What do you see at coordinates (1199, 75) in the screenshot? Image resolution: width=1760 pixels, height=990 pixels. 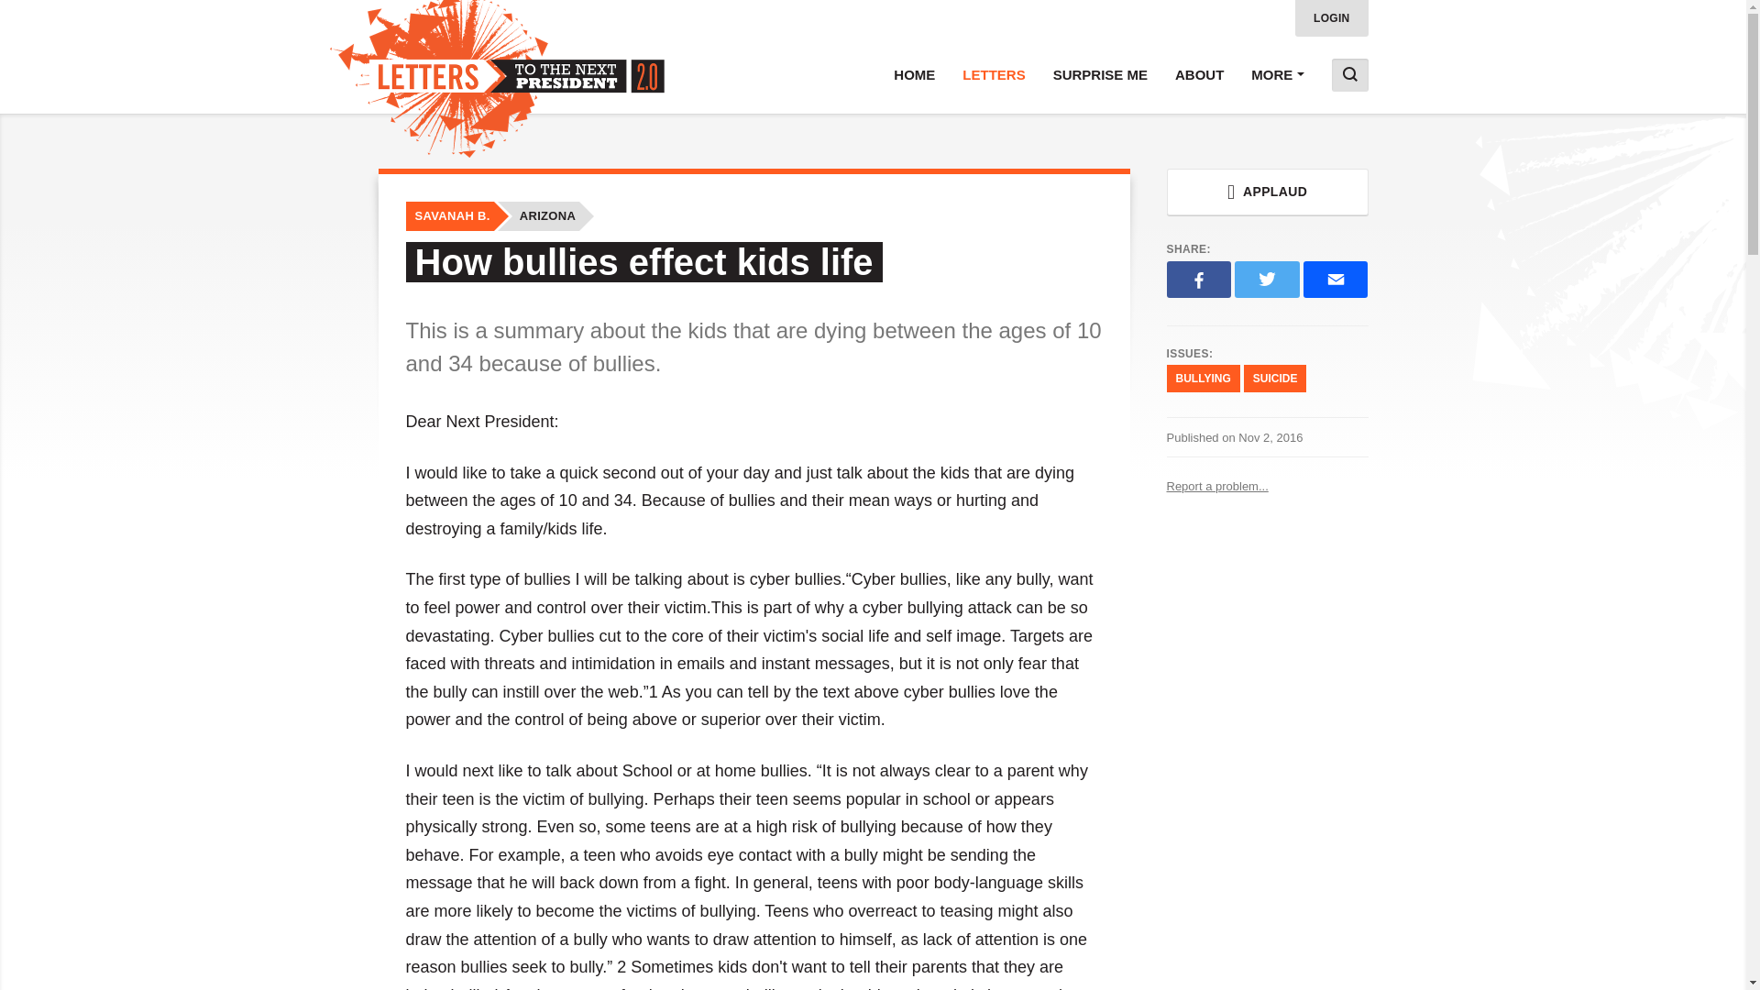 I see `ABOUT` at bounding box center [1199, 75].